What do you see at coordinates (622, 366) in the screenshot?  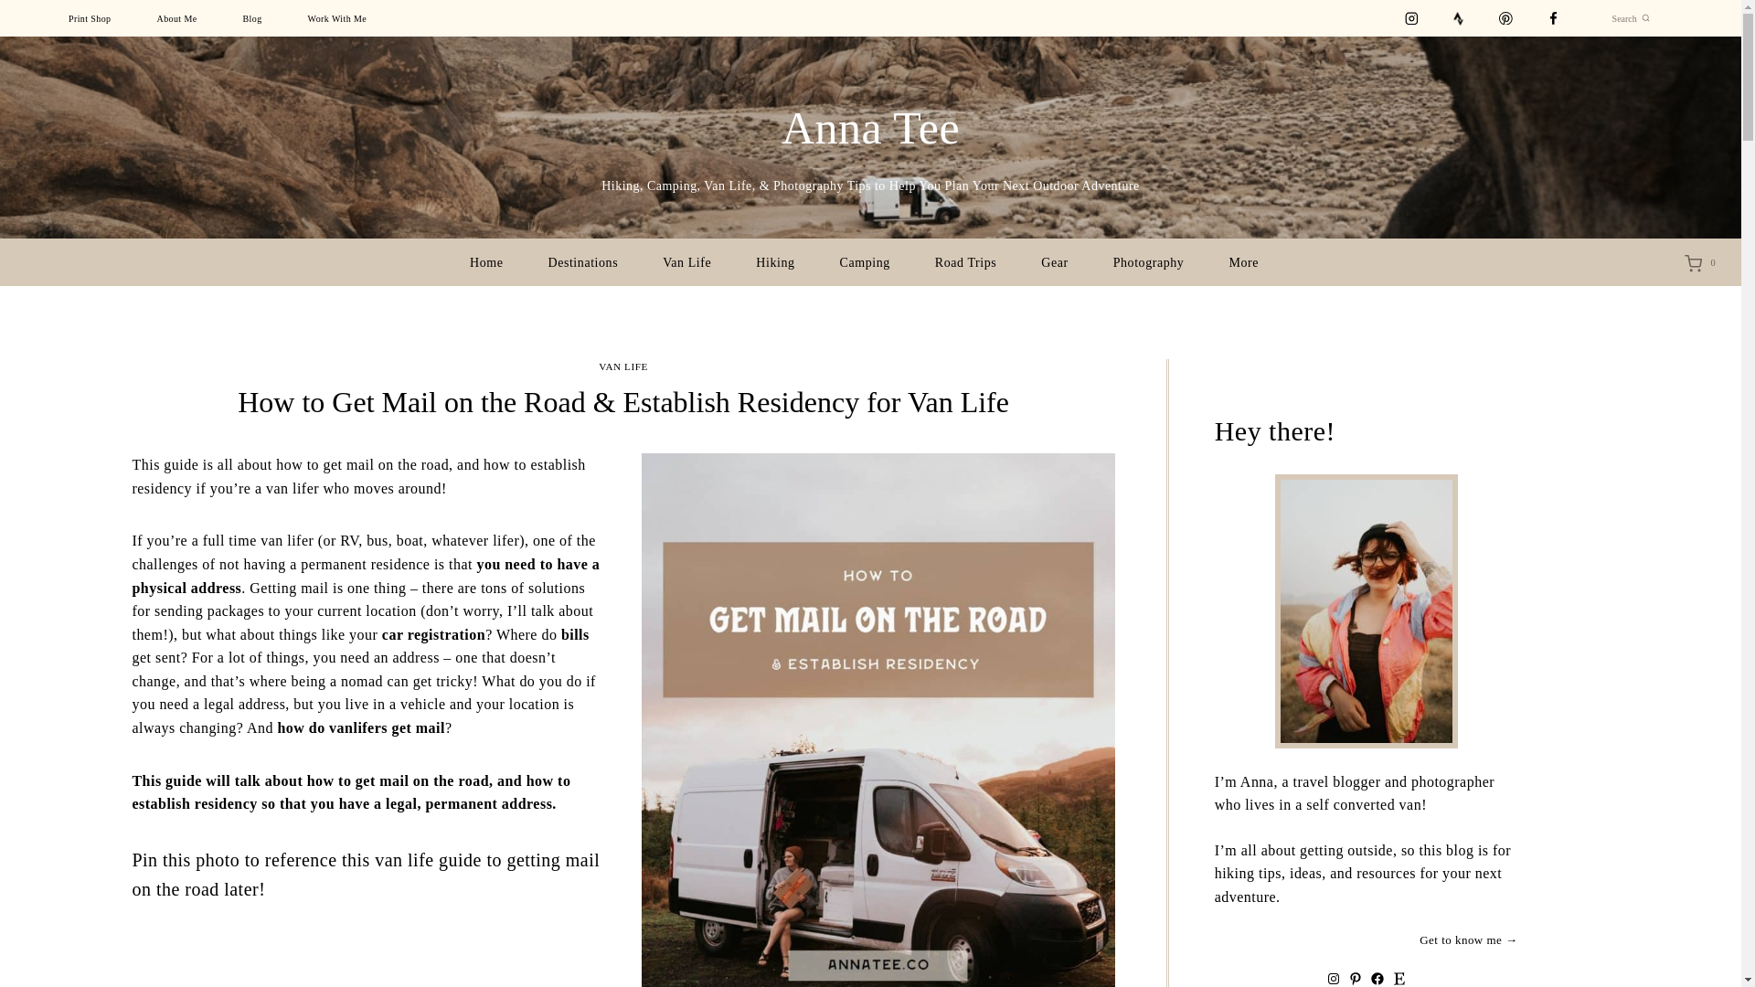 I see `VAN LIFE` at bounding box center [622, 366].